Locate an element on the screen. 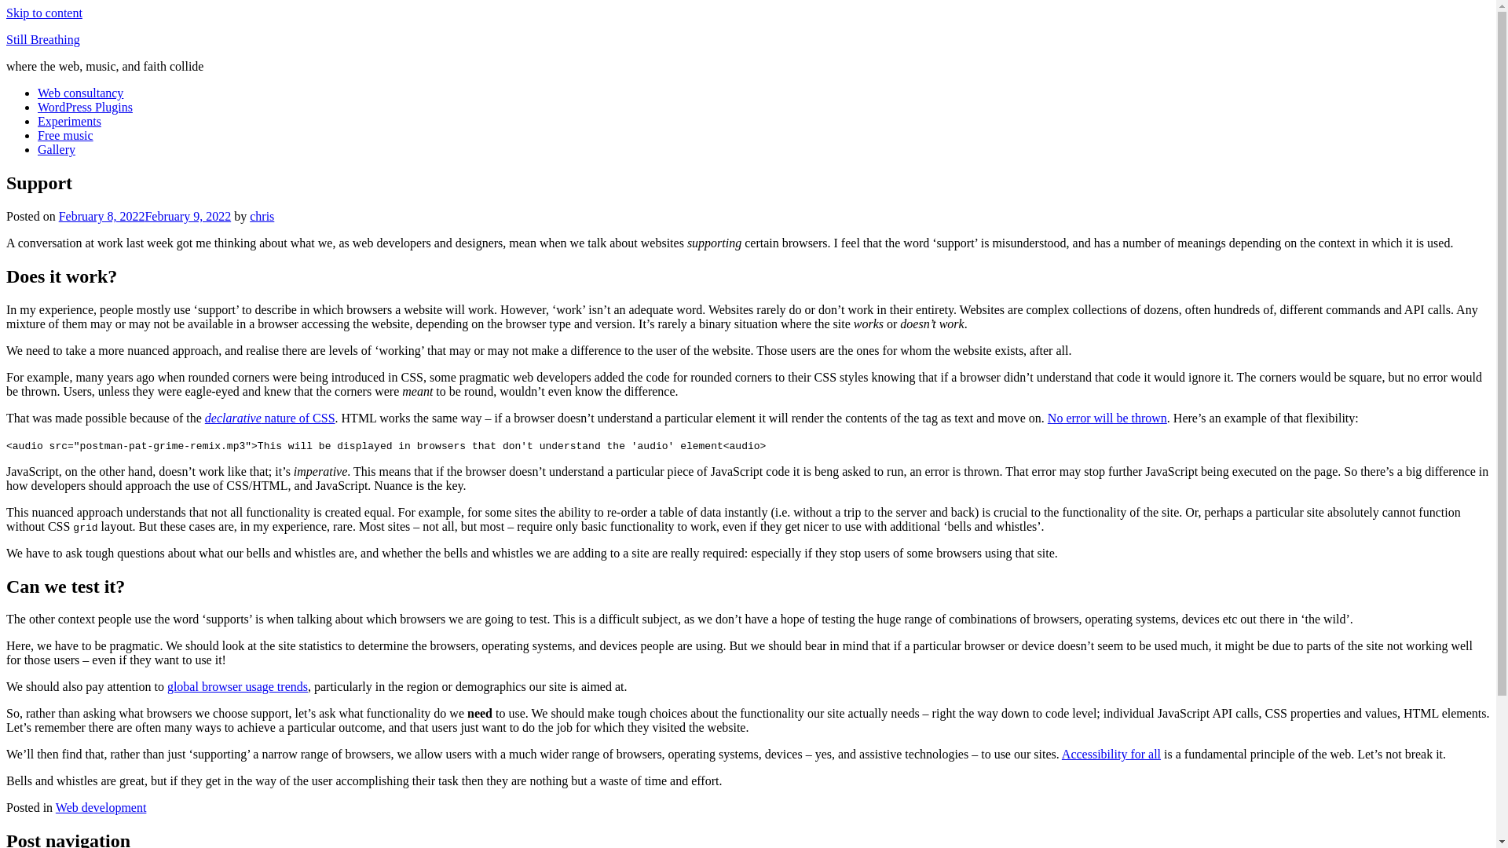  No error will be thrown is located at coordinates (1107, 418).